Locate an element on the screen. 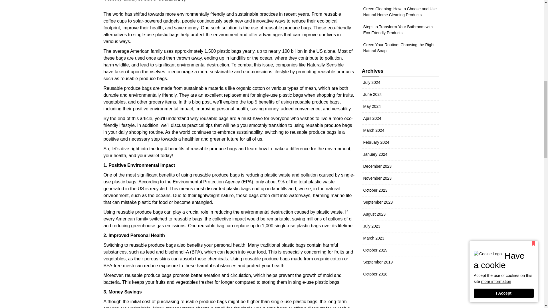  Steps to Transform Your Bathroom with Eco-Friendly Products is located at coordinates (398, 30).